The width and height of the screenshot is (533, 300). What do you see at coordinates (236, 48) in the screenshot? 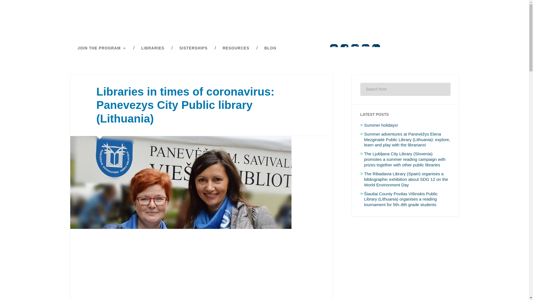
I see `RESOURCES` at bounding box center [236, 48].